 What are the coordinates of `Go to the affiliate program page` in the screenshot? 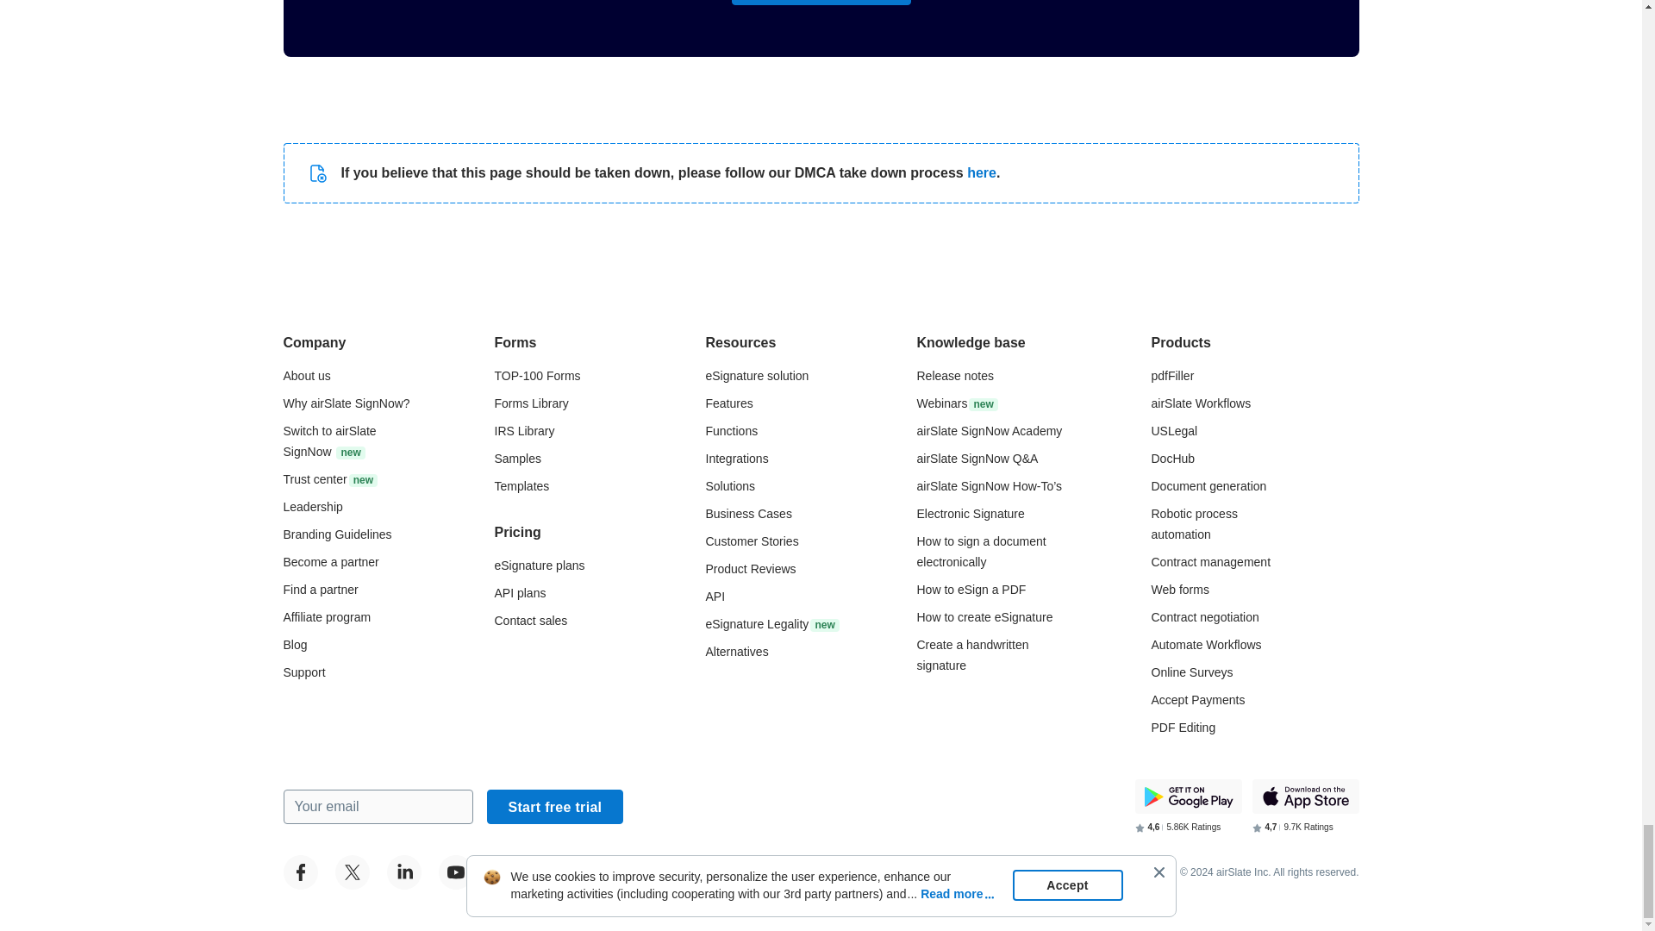 It's located at (327, 617).